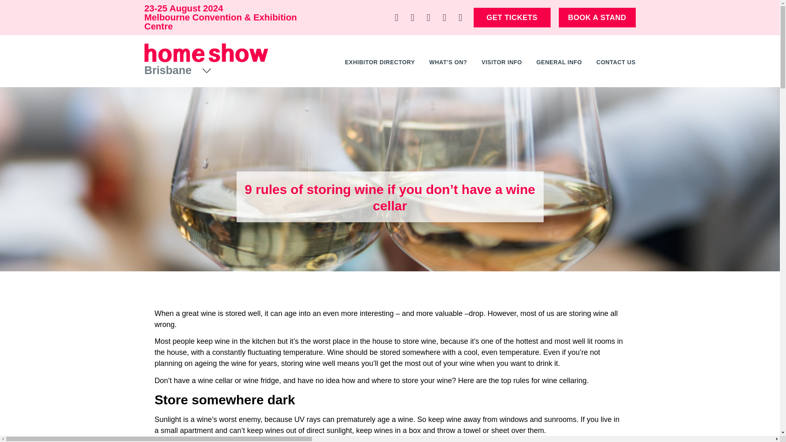 This screenshot has height=442, width=786. I want to click on GET TICKETS, so click(512, 17).